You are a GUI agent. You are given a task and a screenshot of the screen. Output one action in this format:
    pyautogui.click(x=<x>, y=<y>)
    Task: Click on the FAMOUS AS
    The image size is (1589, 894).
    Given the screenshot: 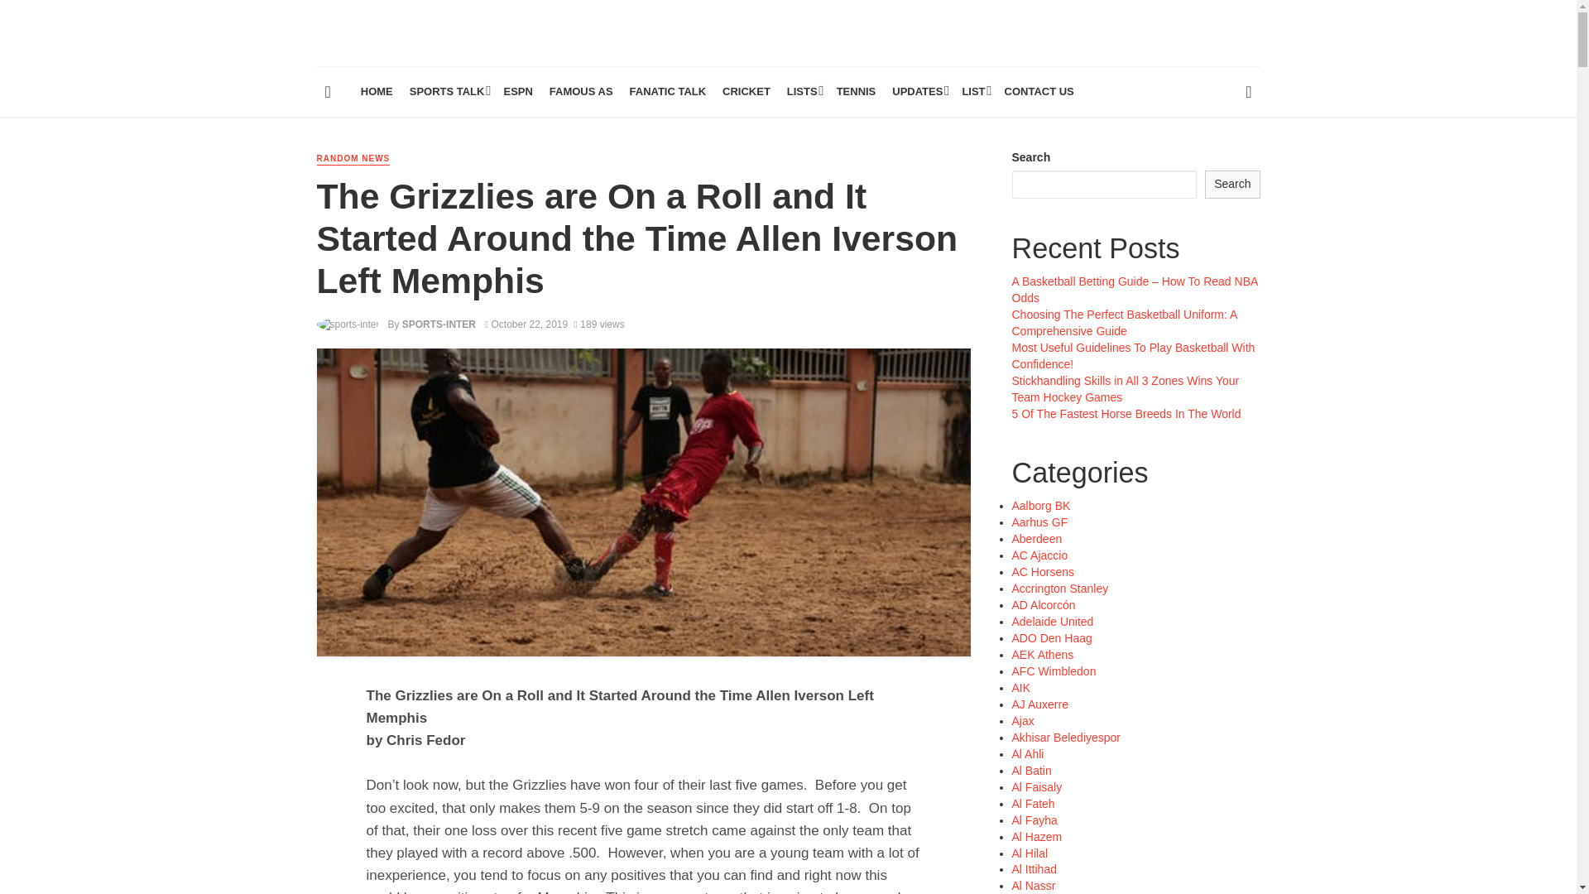 What is the action you would take?
    pyautogui.click(x=581, y=92)
    